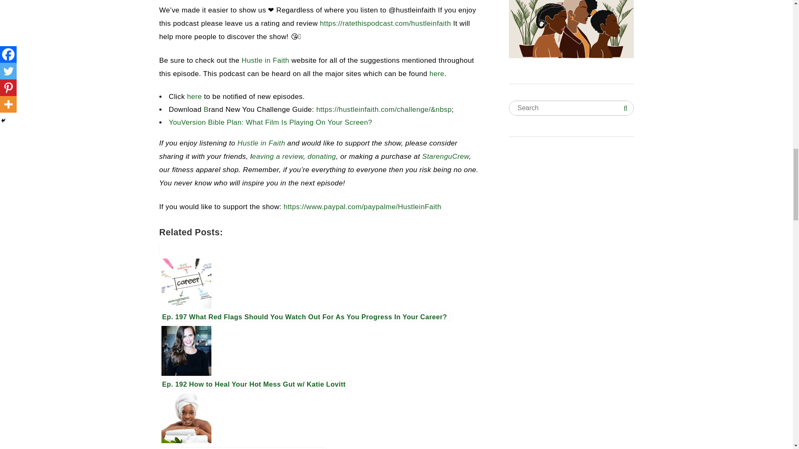 This screenshot has width=799, height=449. I want to click on Ep. 189 What Does Self-Care Look Life to You?, so click(321, 414).